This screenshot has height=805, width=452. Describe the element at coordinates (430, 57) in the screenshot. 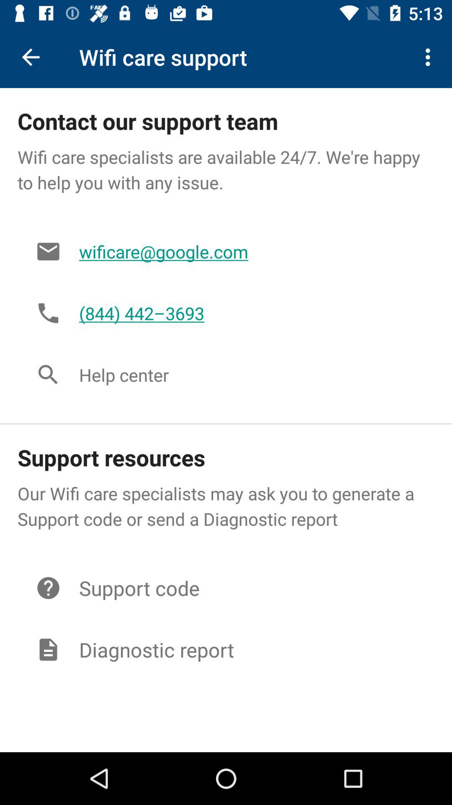

I see `press the item above the wifi care specialists icon` at that location.